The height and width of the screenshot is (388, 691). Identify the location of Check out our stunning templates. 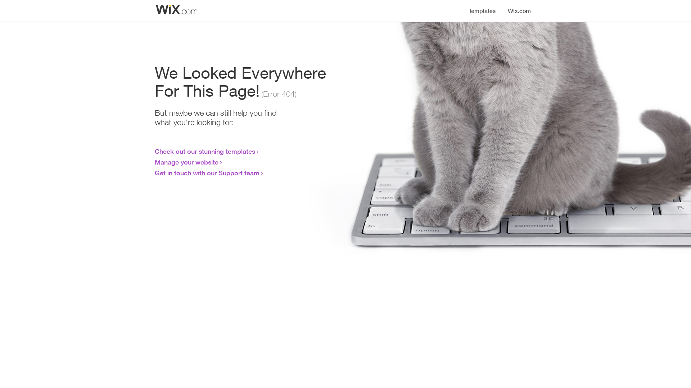
(205, 151).